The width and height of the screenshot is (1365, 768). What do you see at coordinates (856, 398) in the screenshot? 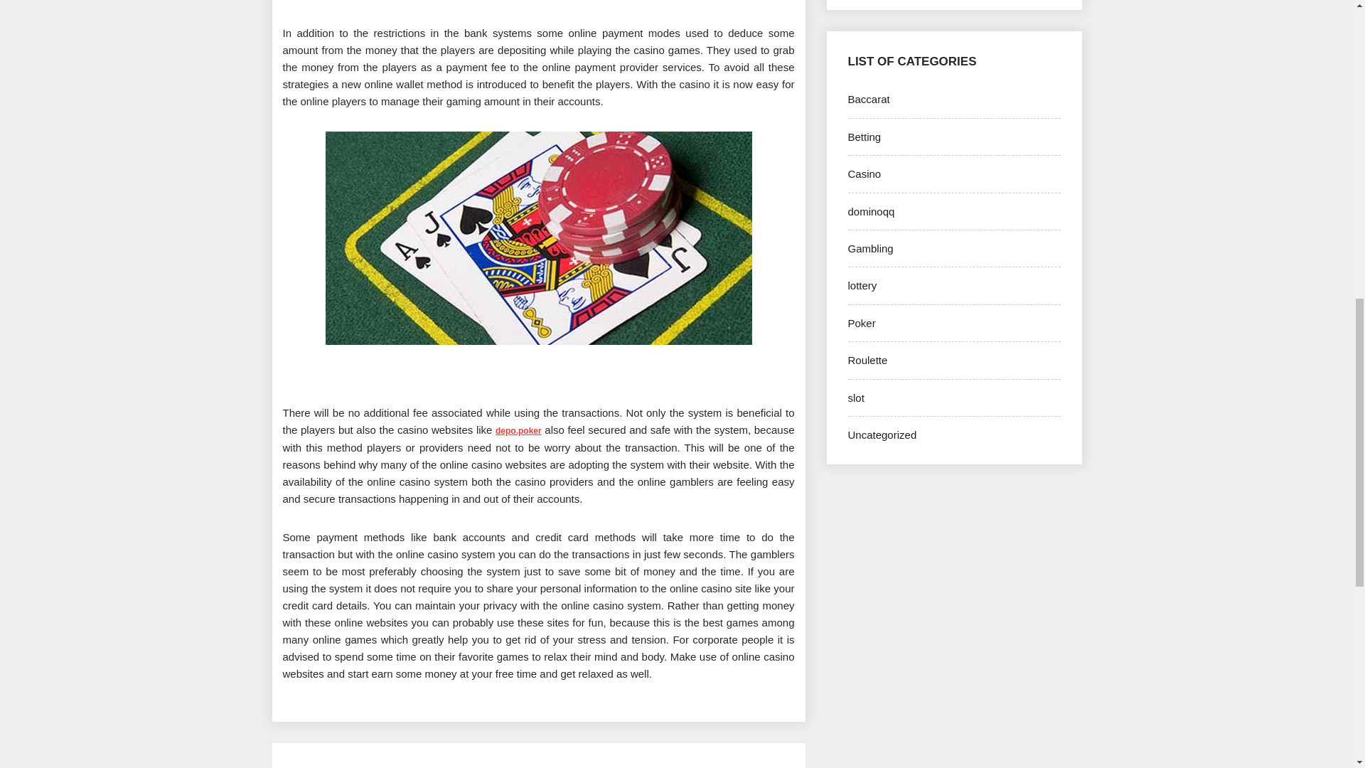
I see `slot` at bounding box center [856, 398].